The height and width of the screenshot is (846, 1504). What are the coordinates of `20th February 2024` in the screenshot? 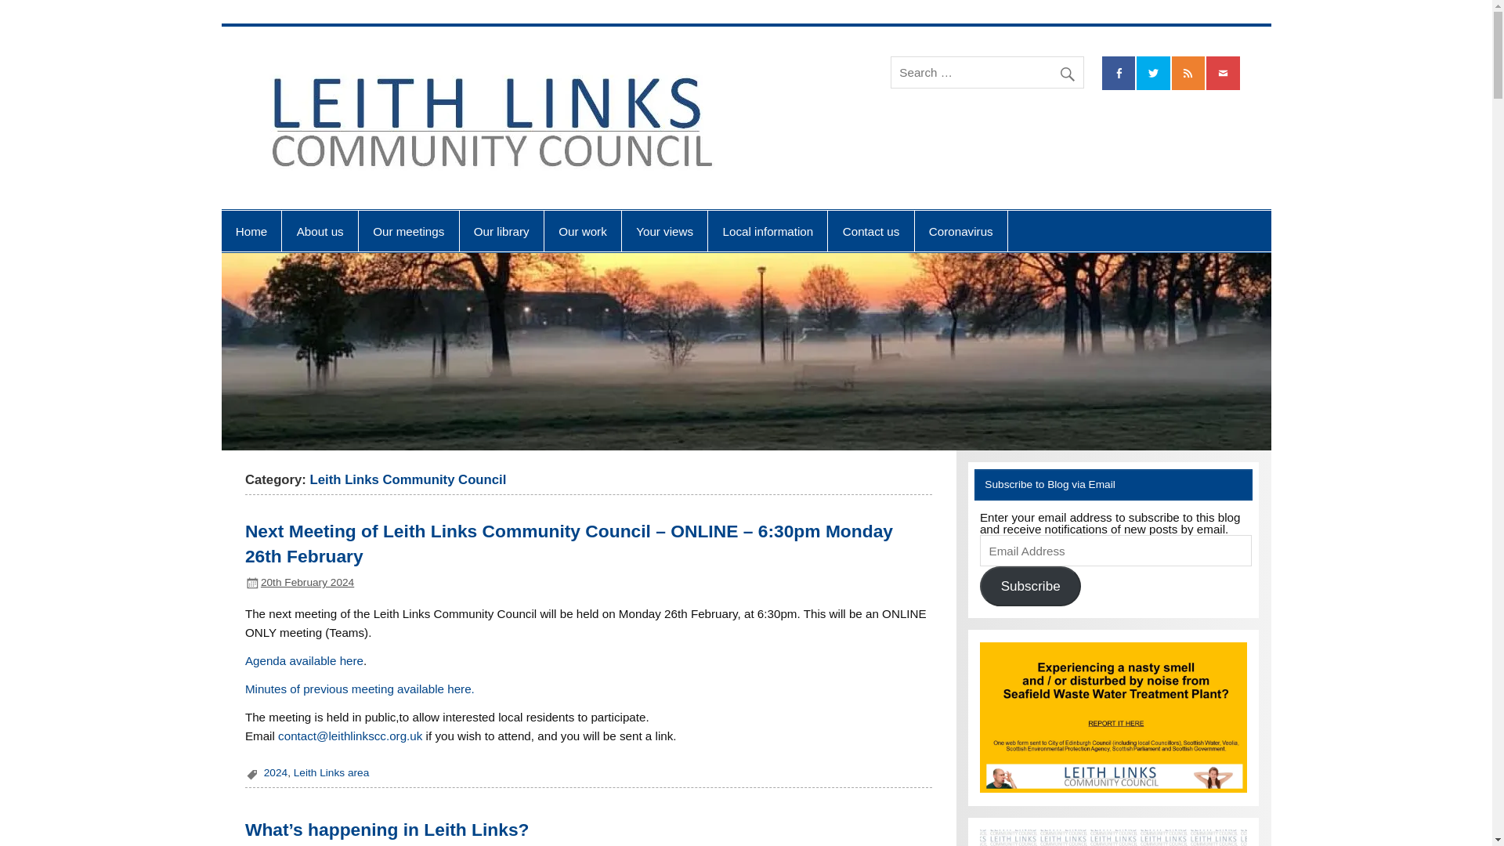 It's located at (307, 581).